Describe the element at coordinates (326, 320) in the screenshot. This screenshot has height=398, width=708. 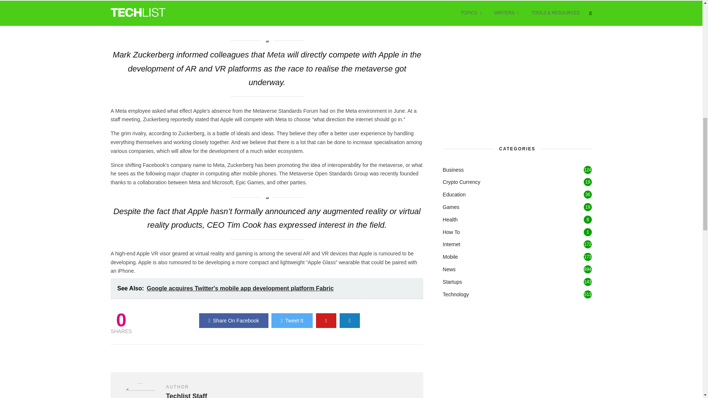
I see `Share On Pinterest` at that location.